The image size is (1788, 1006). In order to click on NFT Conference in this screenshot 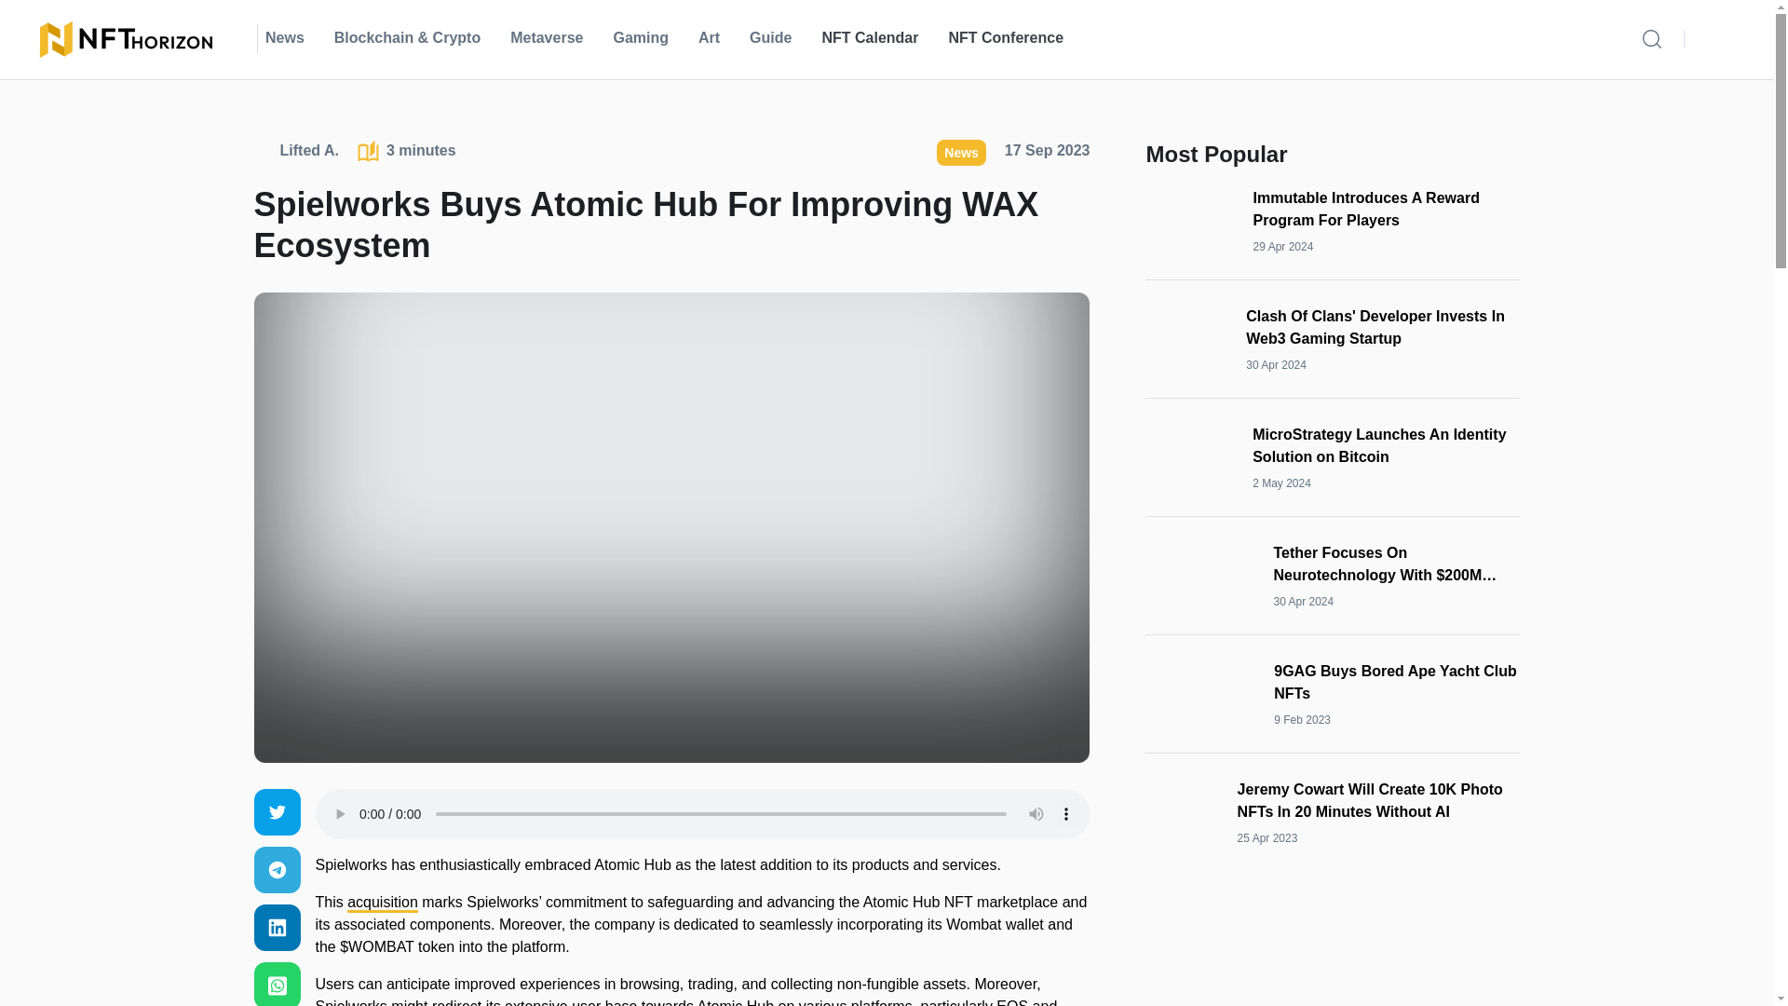, I will do `click(1006, 39)`.